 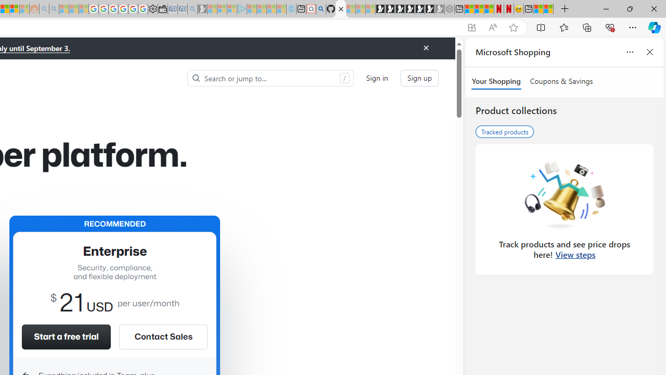 I want to click on App available. Install GitHub, so click(x=471, y=28).